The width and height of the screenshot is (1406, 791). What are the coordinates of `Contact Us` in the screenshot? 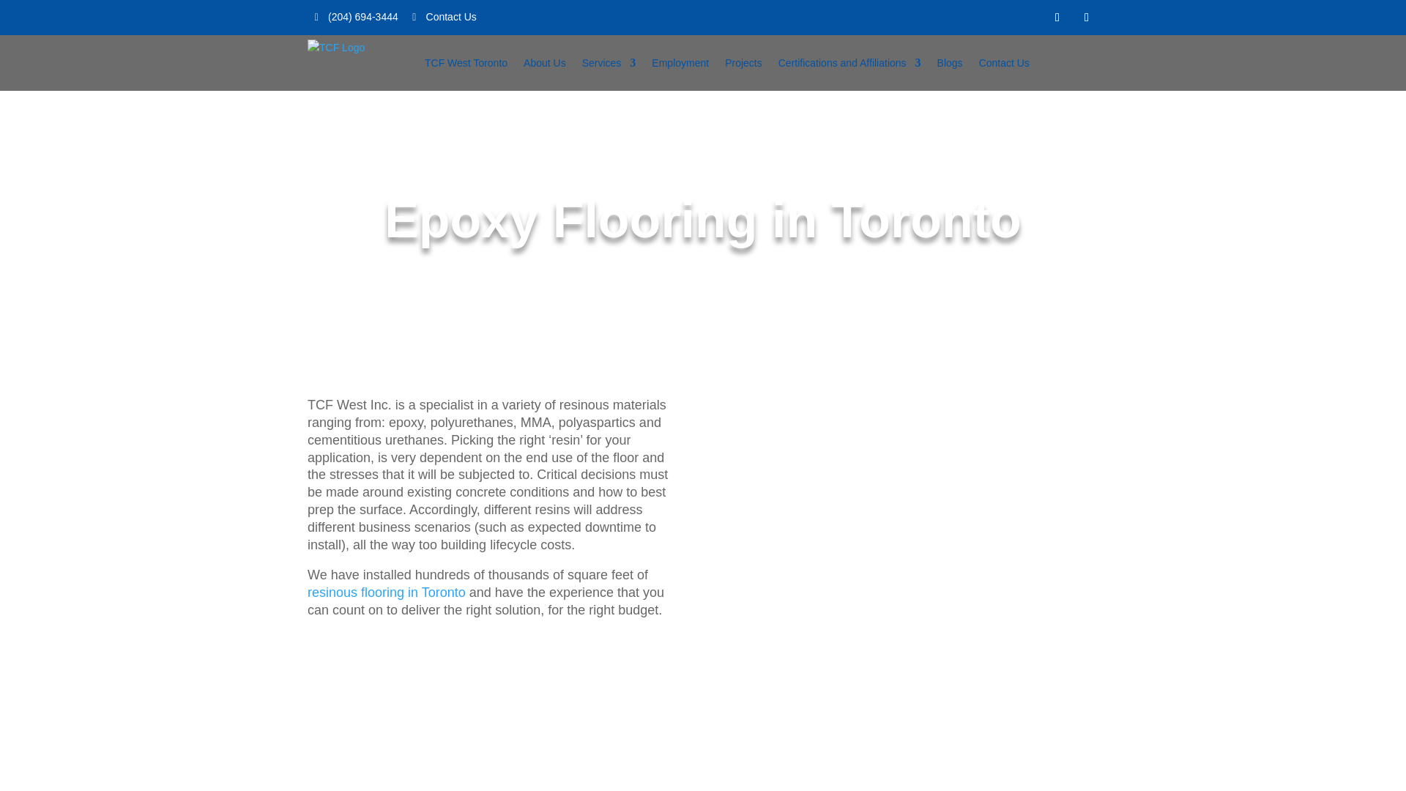 It's located at (1003, 63).